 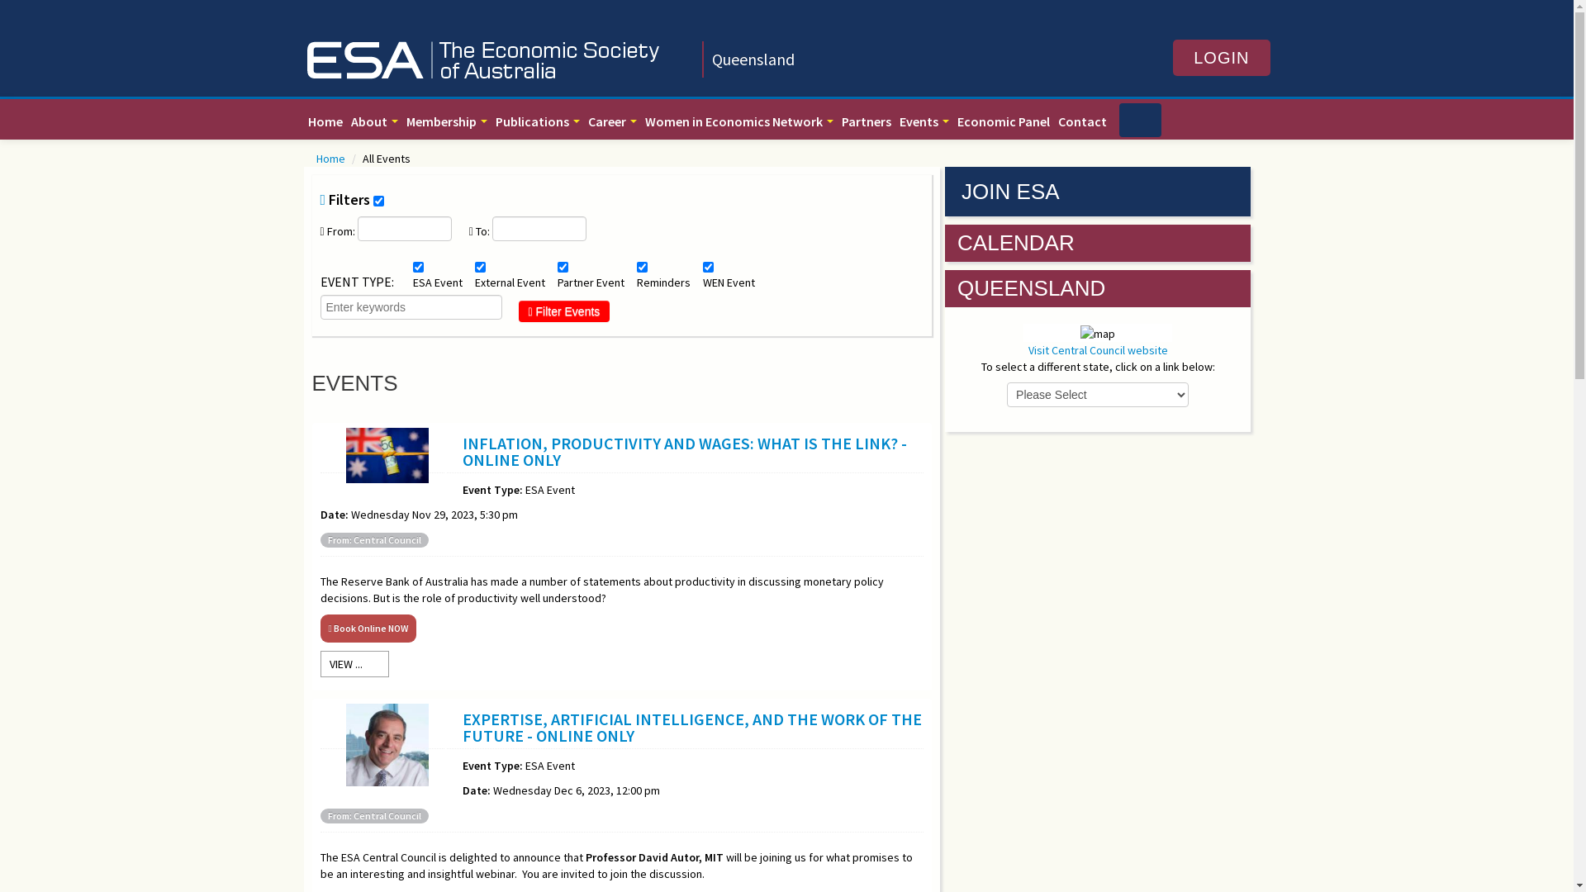 I want to click on CALENDAR, so click(x=1016, y=243).